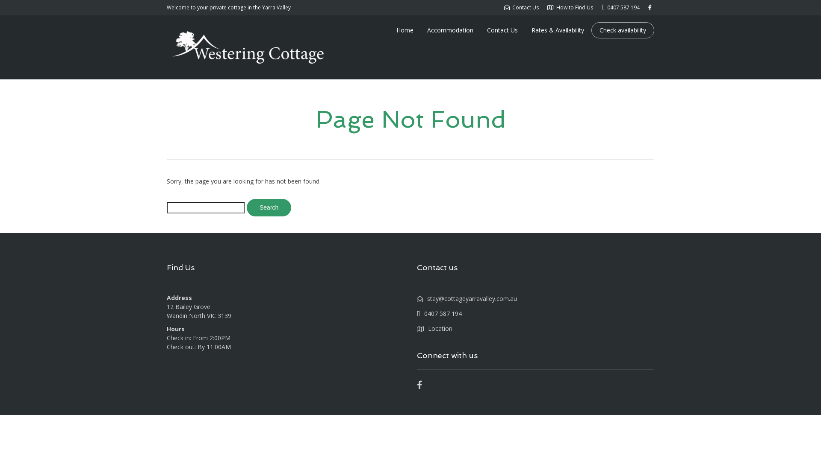 This screenshot has height=461, width=821. Describe the element at coordinates (570, 8) in the screenshot. I see `How to Find Us` at that location.